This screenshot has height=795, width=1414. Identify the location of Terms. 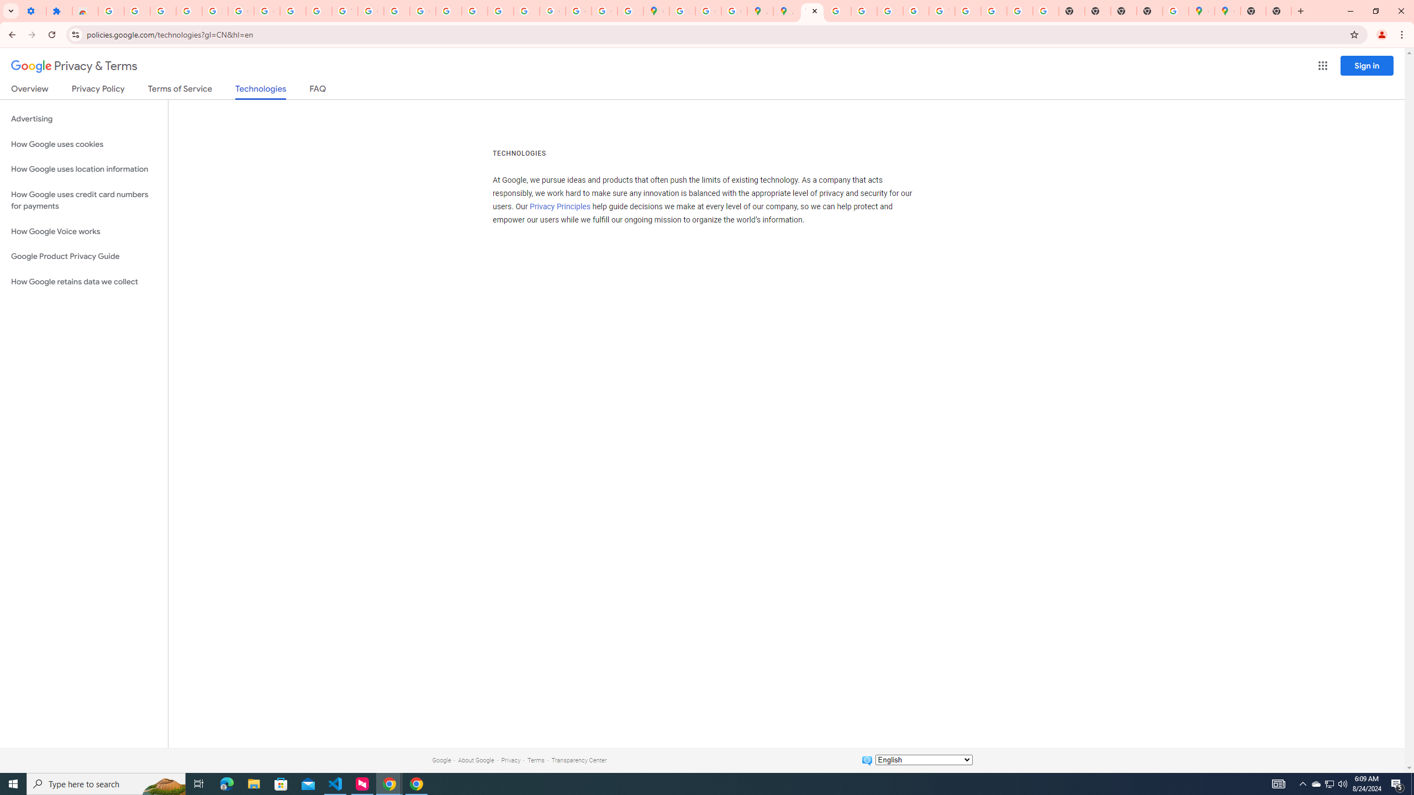
(536, 760).